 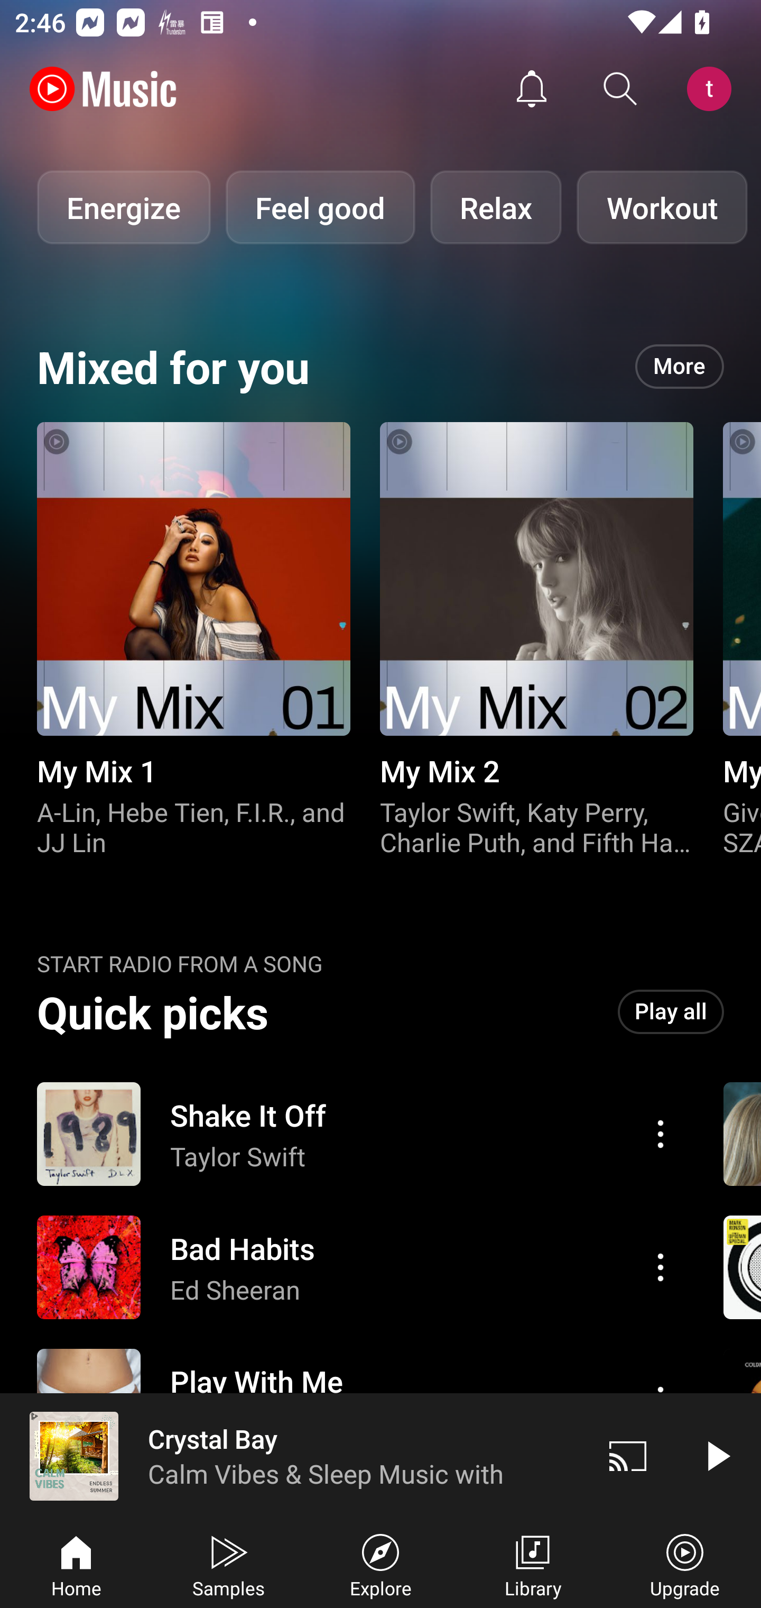 What do you see at coordinates (620, 89) in the screenshot?
I see `Search` at bounding box center [620, 89].